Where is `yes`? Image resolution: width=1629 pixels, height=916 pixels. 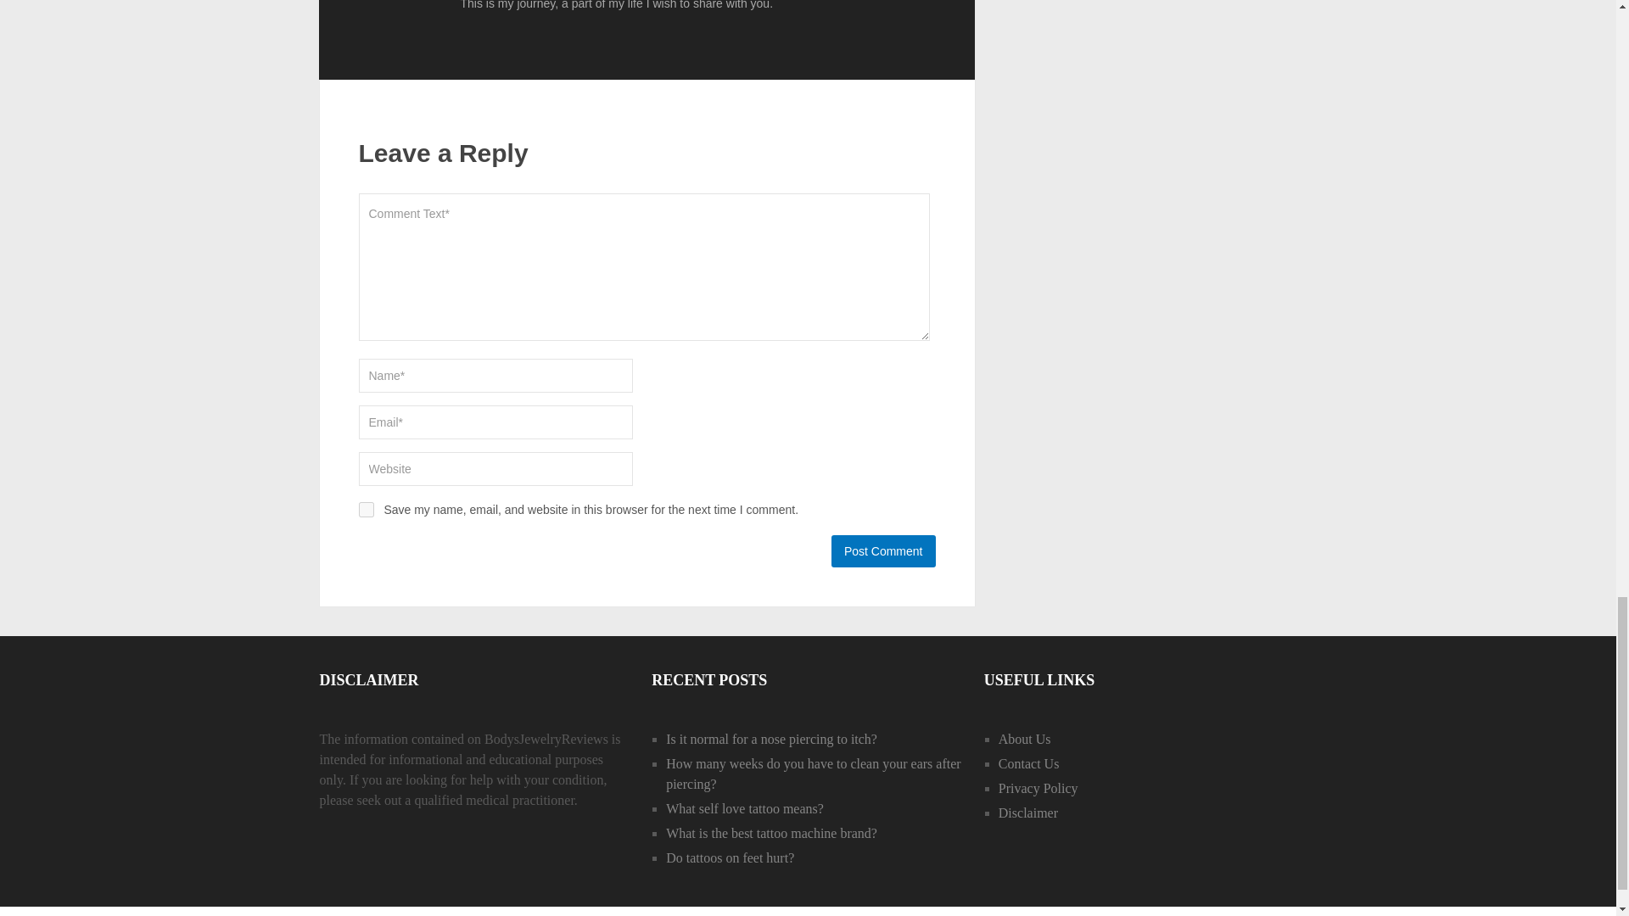 yes is located at coordinates (365, 509).